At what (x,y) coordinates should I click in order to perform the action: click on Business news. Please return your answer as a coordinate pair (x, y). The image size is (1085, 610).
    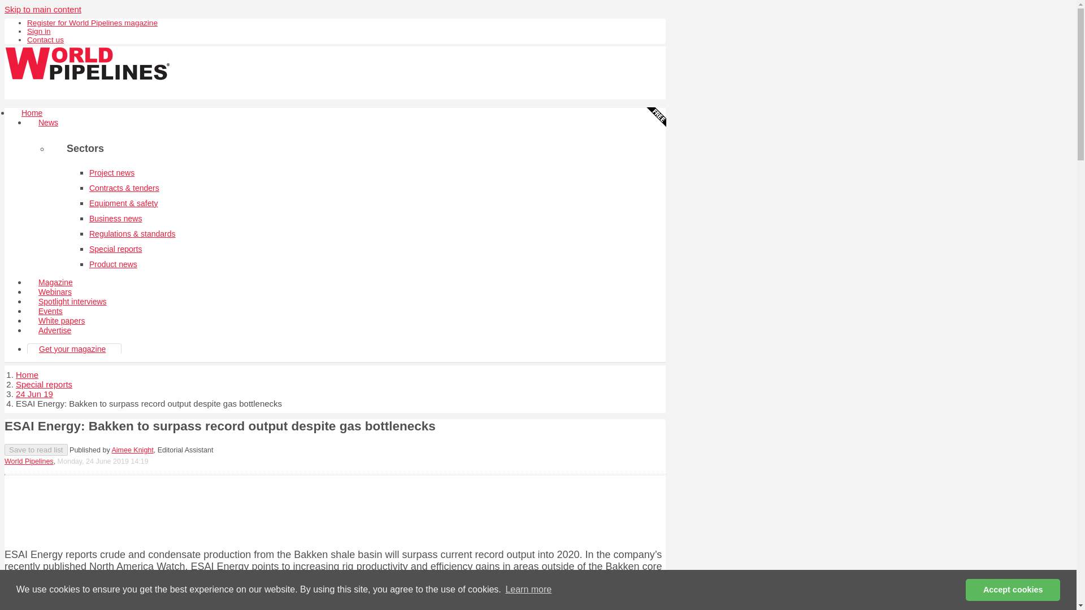
    Looking at the image, I should click on (115, 219).